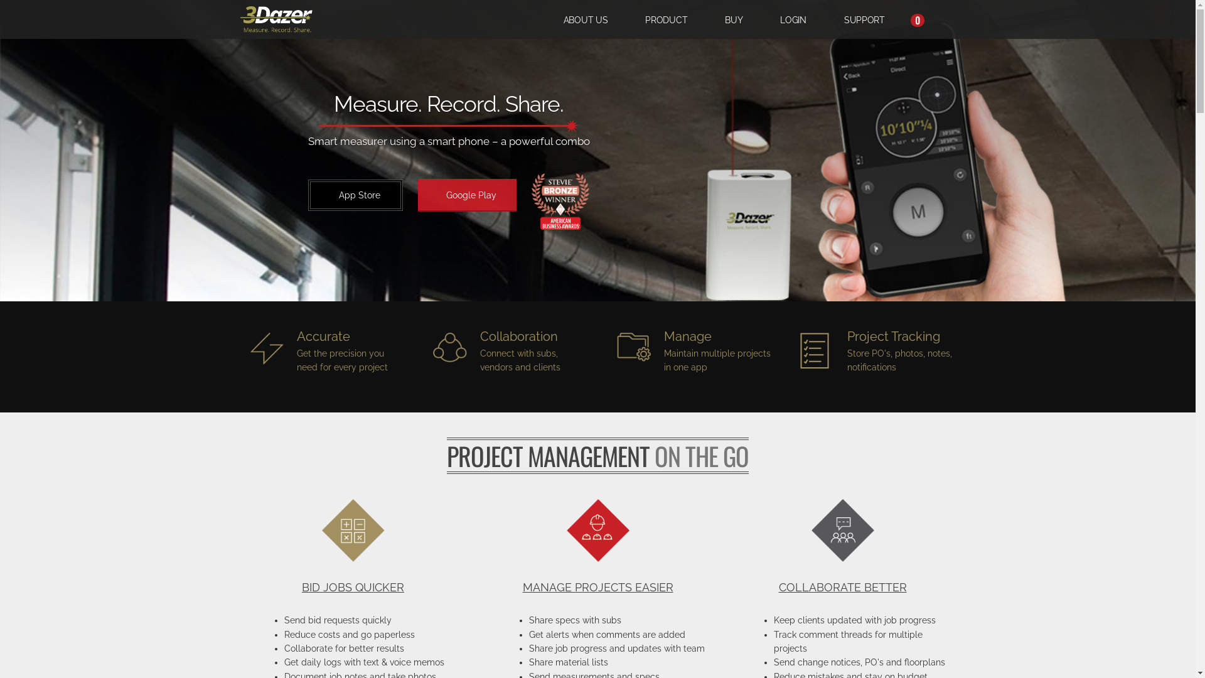  What do you see at coordinates (734, 19) in the screenshot?
I see `BUY` at bounding box center [734, 19].